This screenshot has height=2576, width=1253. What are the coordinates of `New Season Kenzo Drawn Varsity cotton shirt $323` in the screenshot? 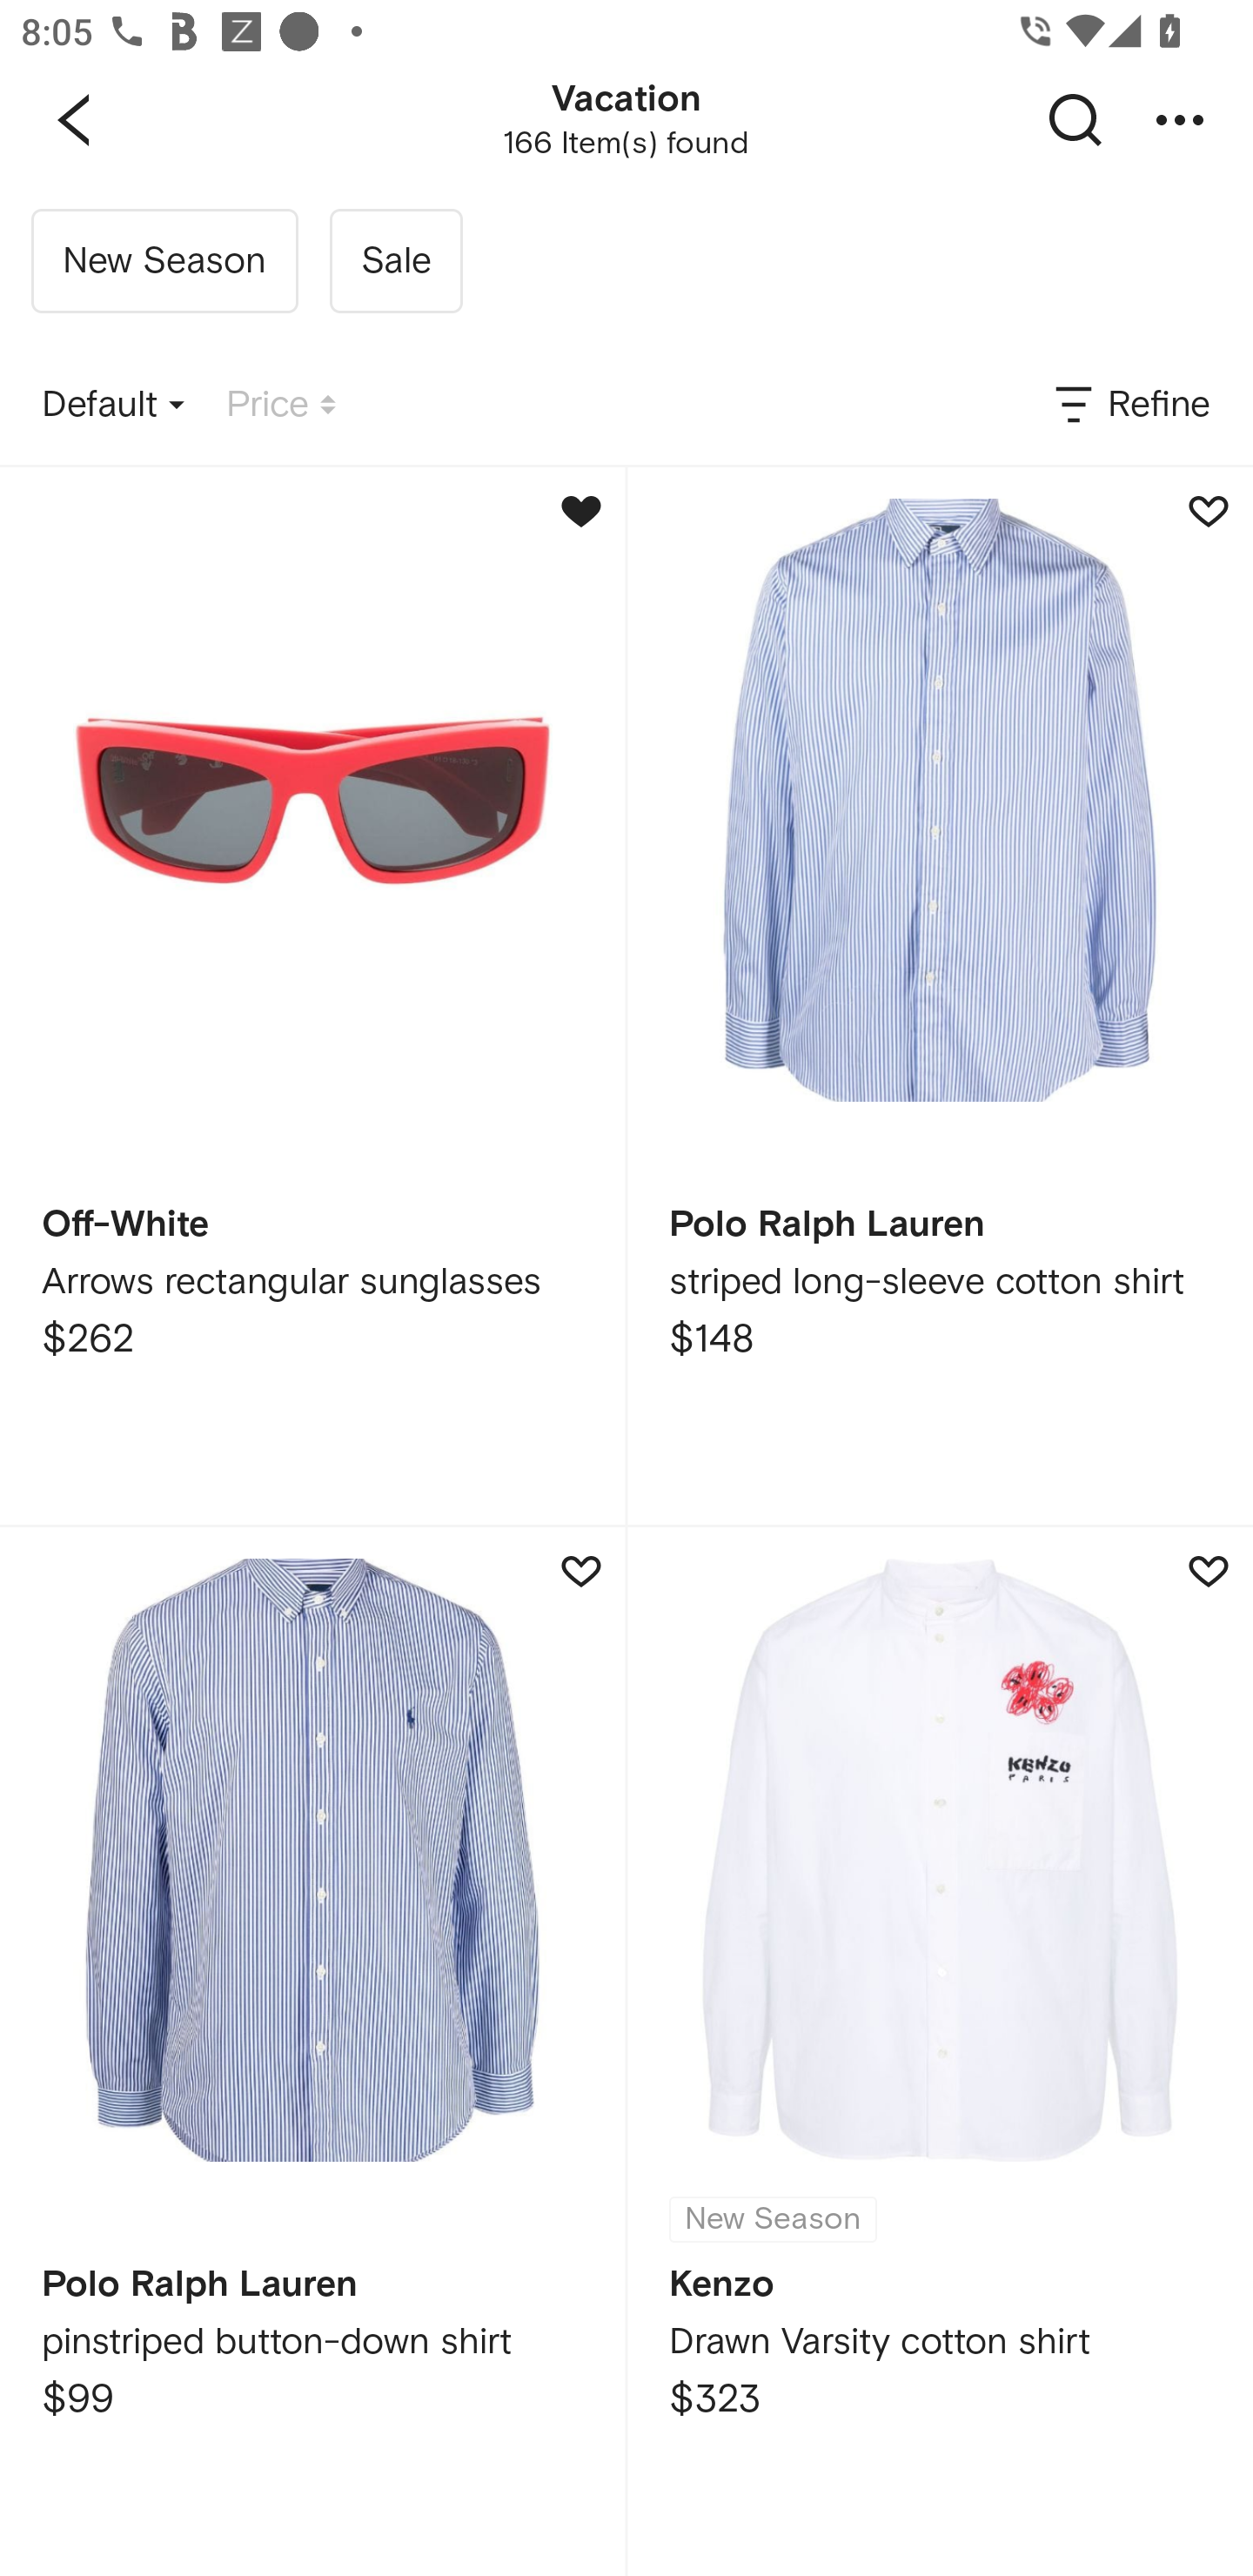 It's located at (940, 2052).